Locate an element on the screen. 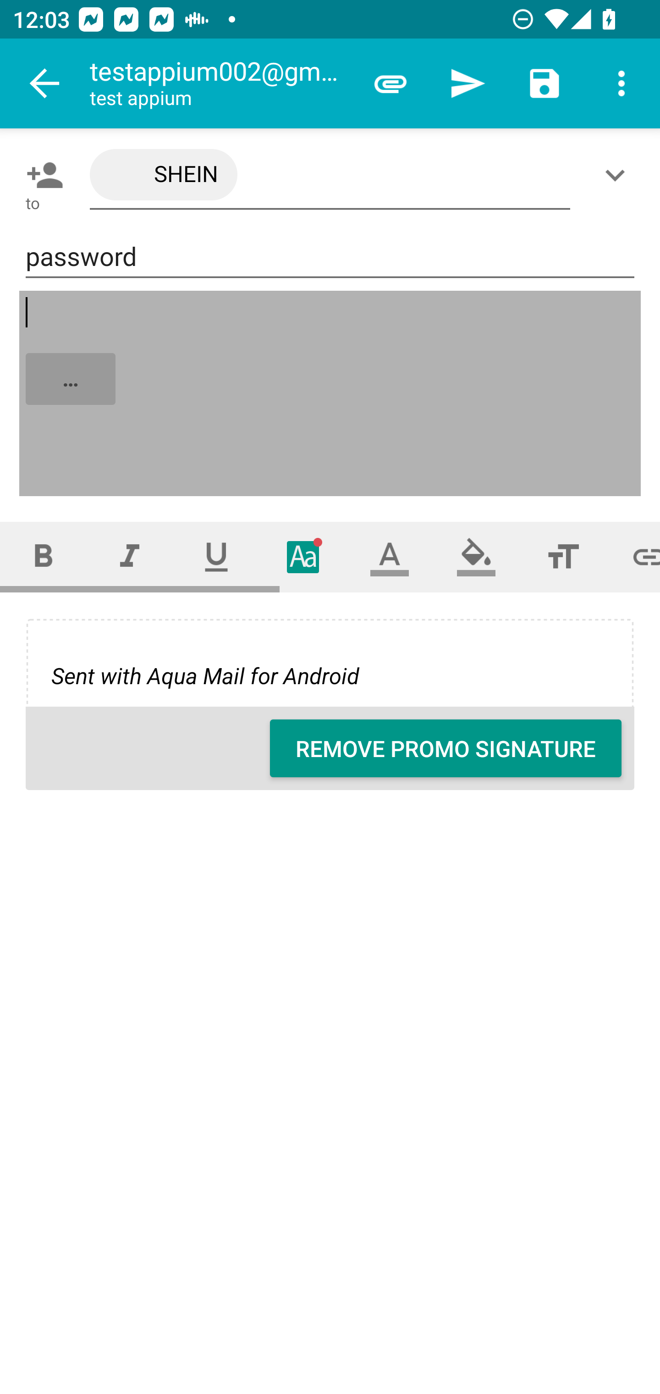 The height and width of the screenshot is (1394, 660). 
…
 is located at coordinates (331, 393).